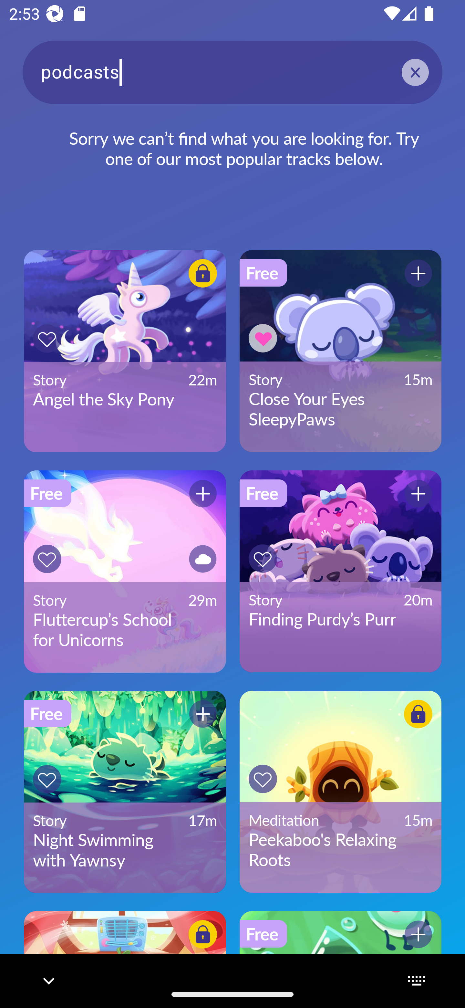  I want to click on Button, so click(418, 494).